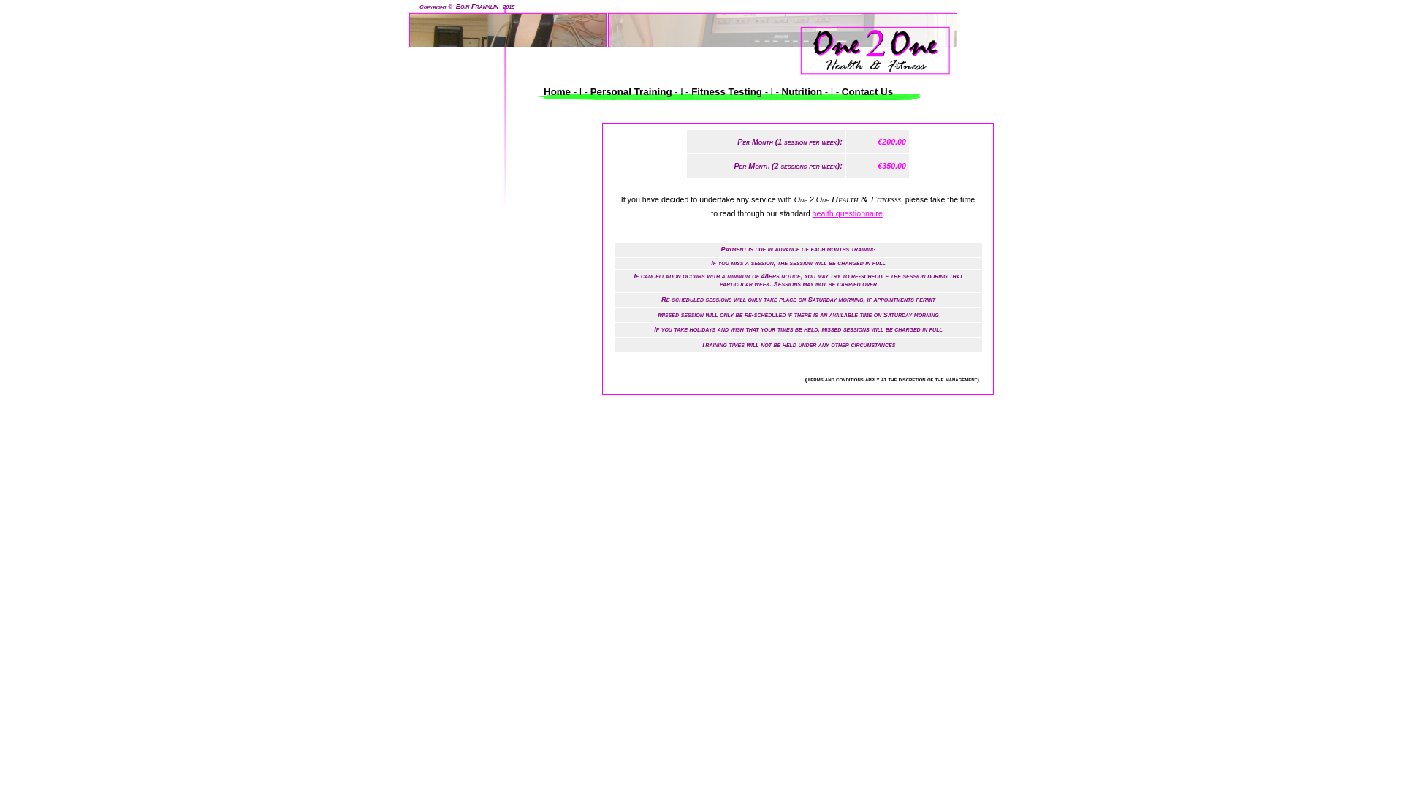 The height and width of the screenshot is (789, 1403). I want to click on Nutrition, so click(802, 92).